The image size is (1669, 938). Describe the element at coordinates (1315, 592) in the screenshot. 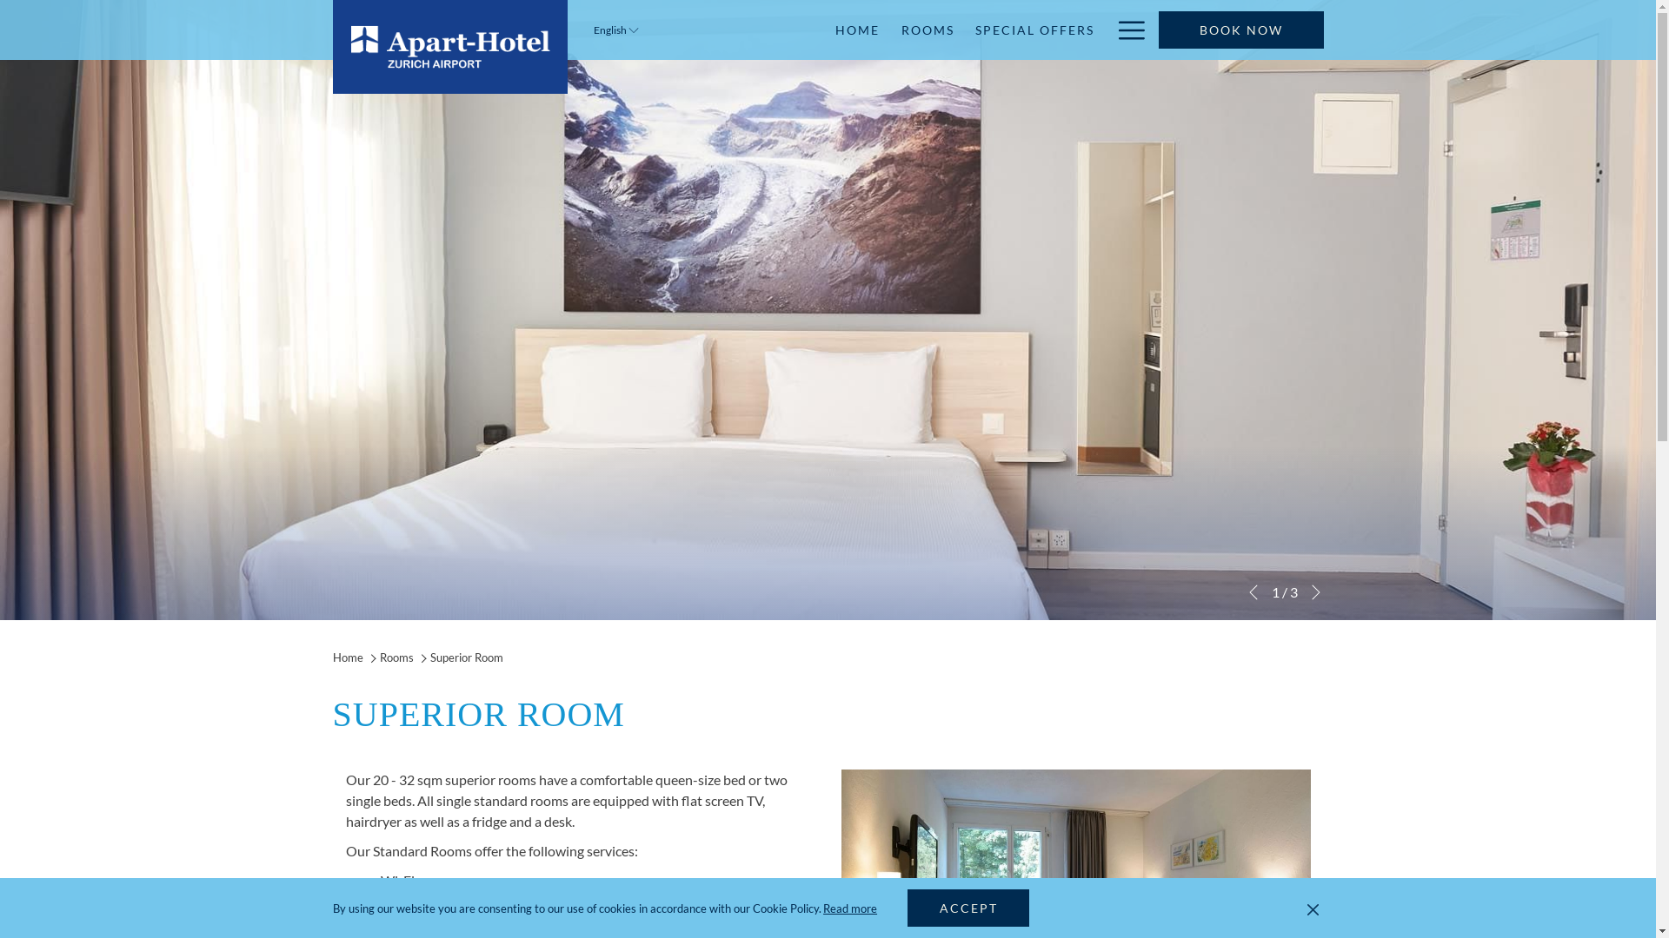

I see `Next` at that location.